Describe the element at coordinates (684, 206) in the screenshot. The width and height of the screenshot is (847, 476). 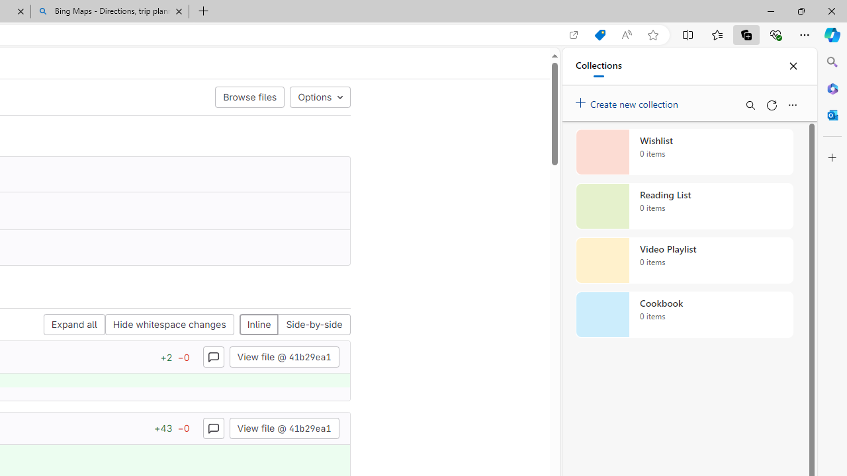
I see `Reading List collection, 0 items` at that location.